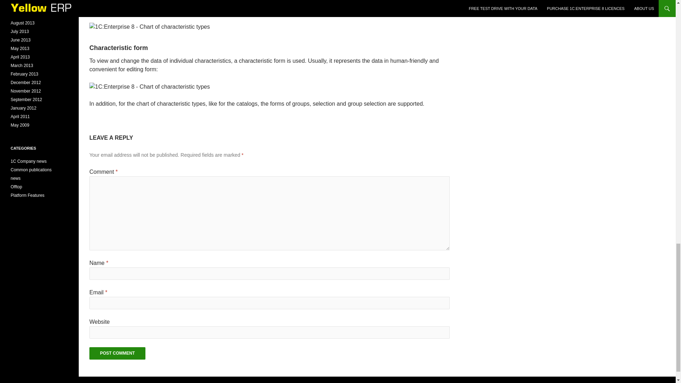 The image size is (681, 383). Describe the element at coordinates (117, 353) in the screenshot. I see `Post Comment` at that location.